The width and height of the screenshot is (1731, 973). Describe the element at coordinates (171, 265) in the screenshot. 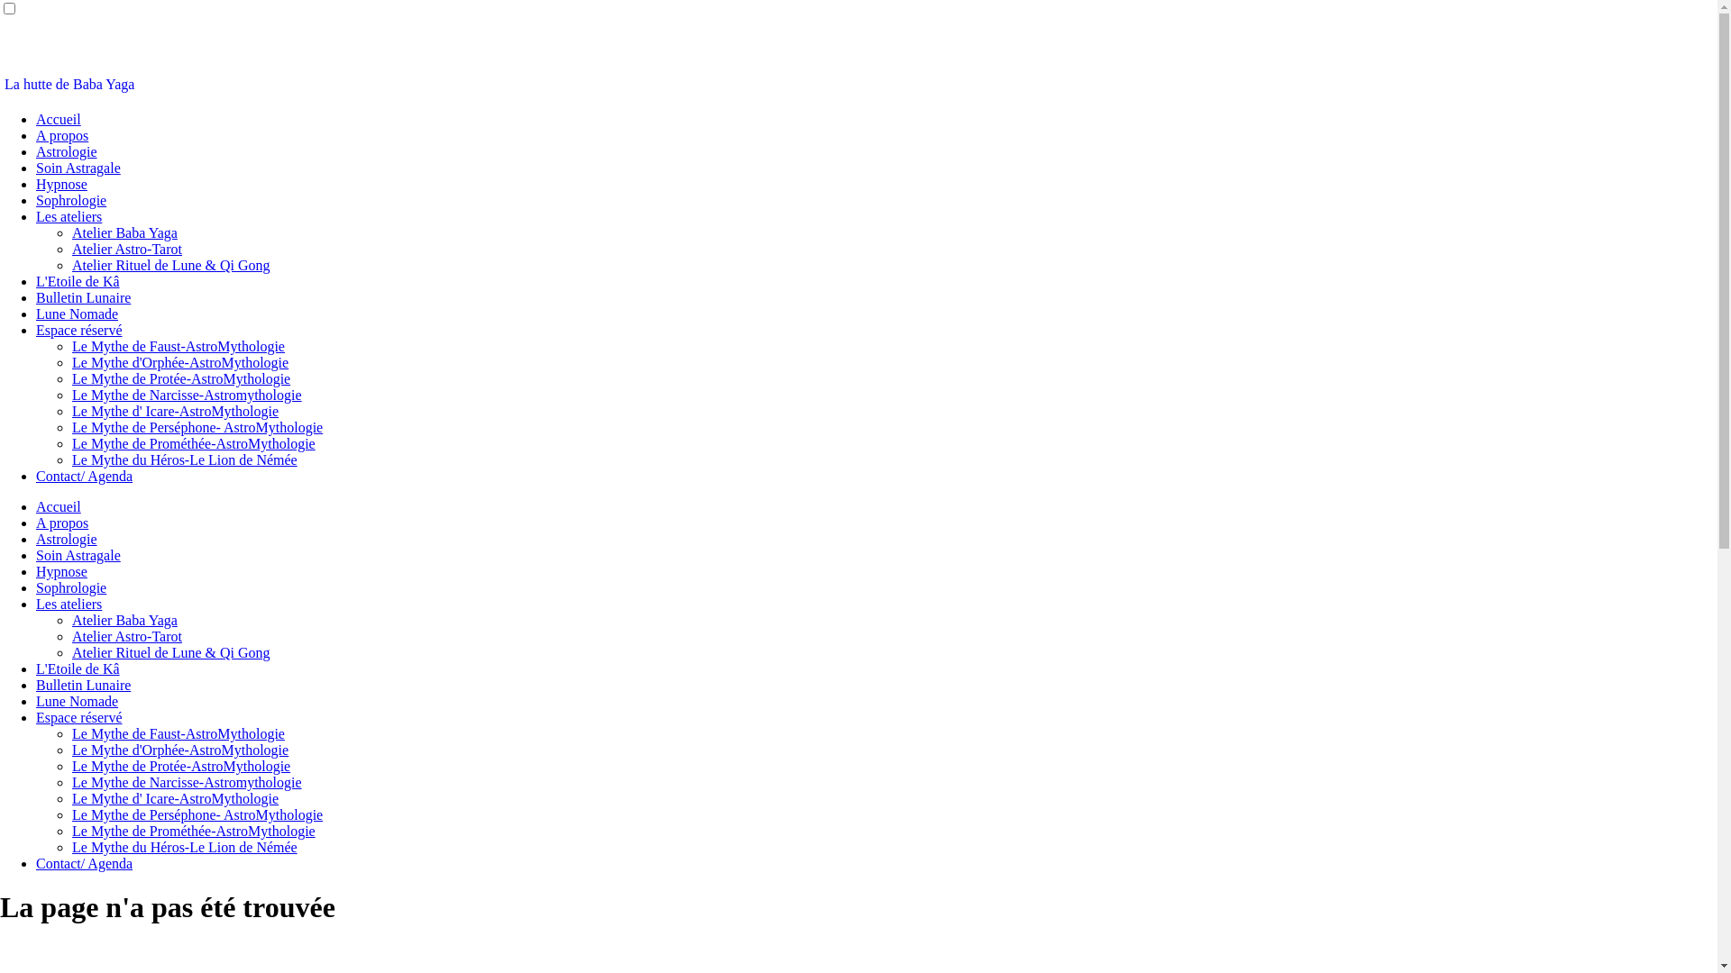

I see `Atelier Rituel de Lune & Qi Gong` at that location.